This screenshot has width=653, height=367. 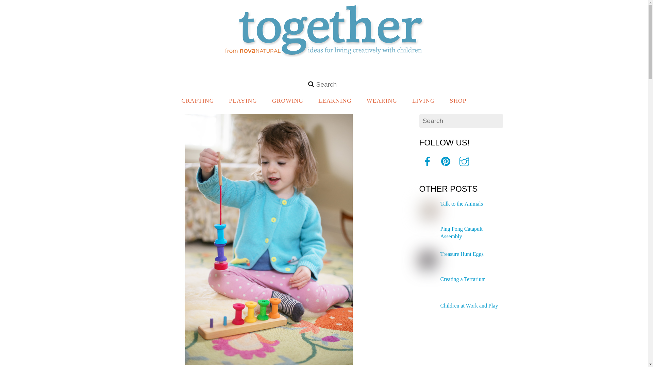 I want to click on Talk to the Animals, so click(x=428, y=260).